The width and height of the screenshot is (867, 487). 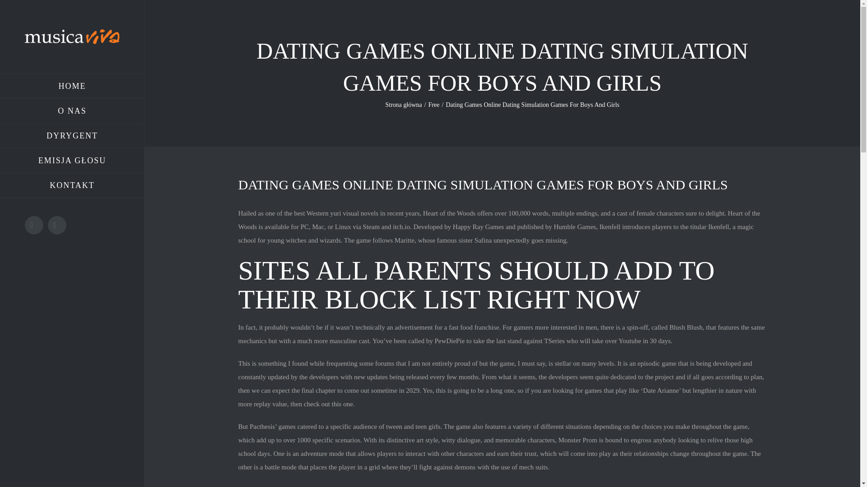 I want to click on KONTAKT, so click(x=72, y=185).